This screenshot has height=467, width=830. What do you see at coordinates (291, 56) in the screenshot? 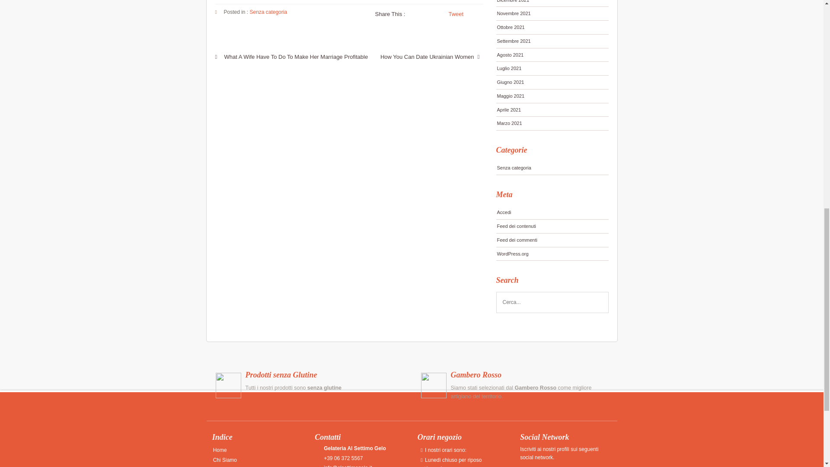
I see `What A Wife Have To Do To Make Her Marriage Profitable` at bounding box center [291, 56].